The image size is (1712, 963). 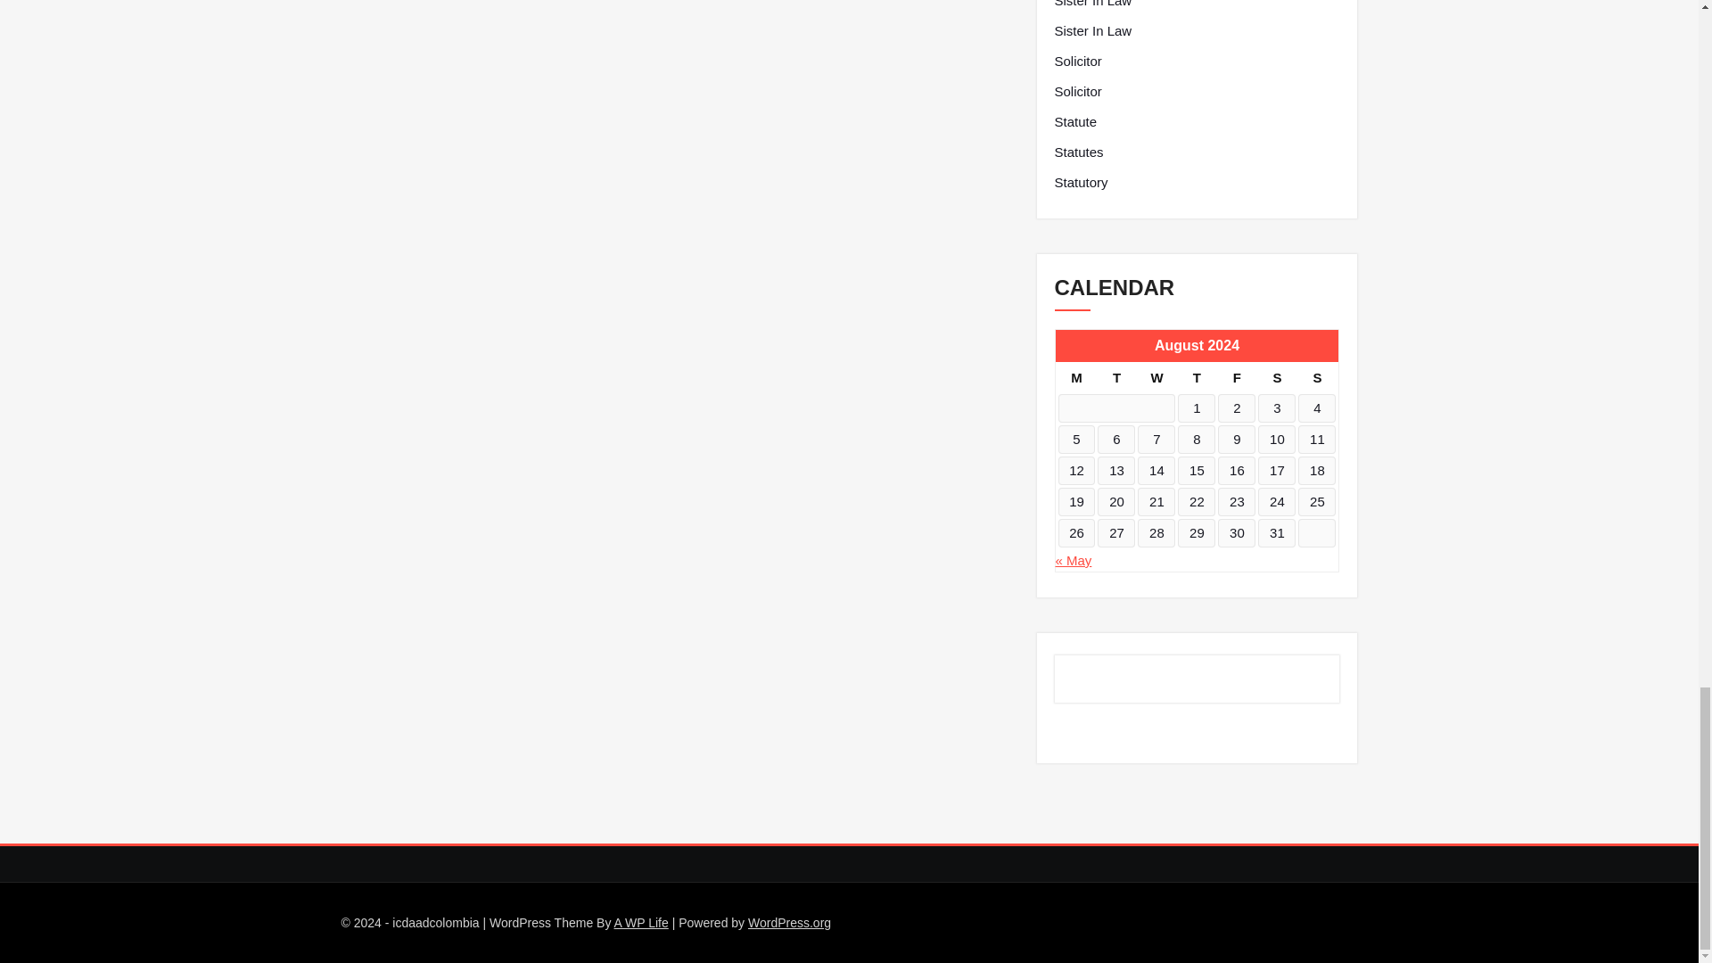 What do you see at coordinates (1076, 378) in the screenshot?
I see `Monday` at bounding box center [1076, 378].